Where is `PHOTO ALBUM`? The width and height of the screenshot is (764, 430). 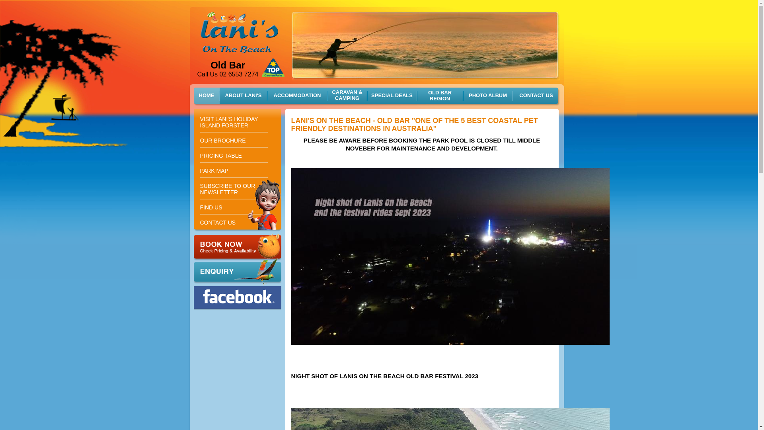
PHOTO ALBUM is located at coordinates (488, 99).